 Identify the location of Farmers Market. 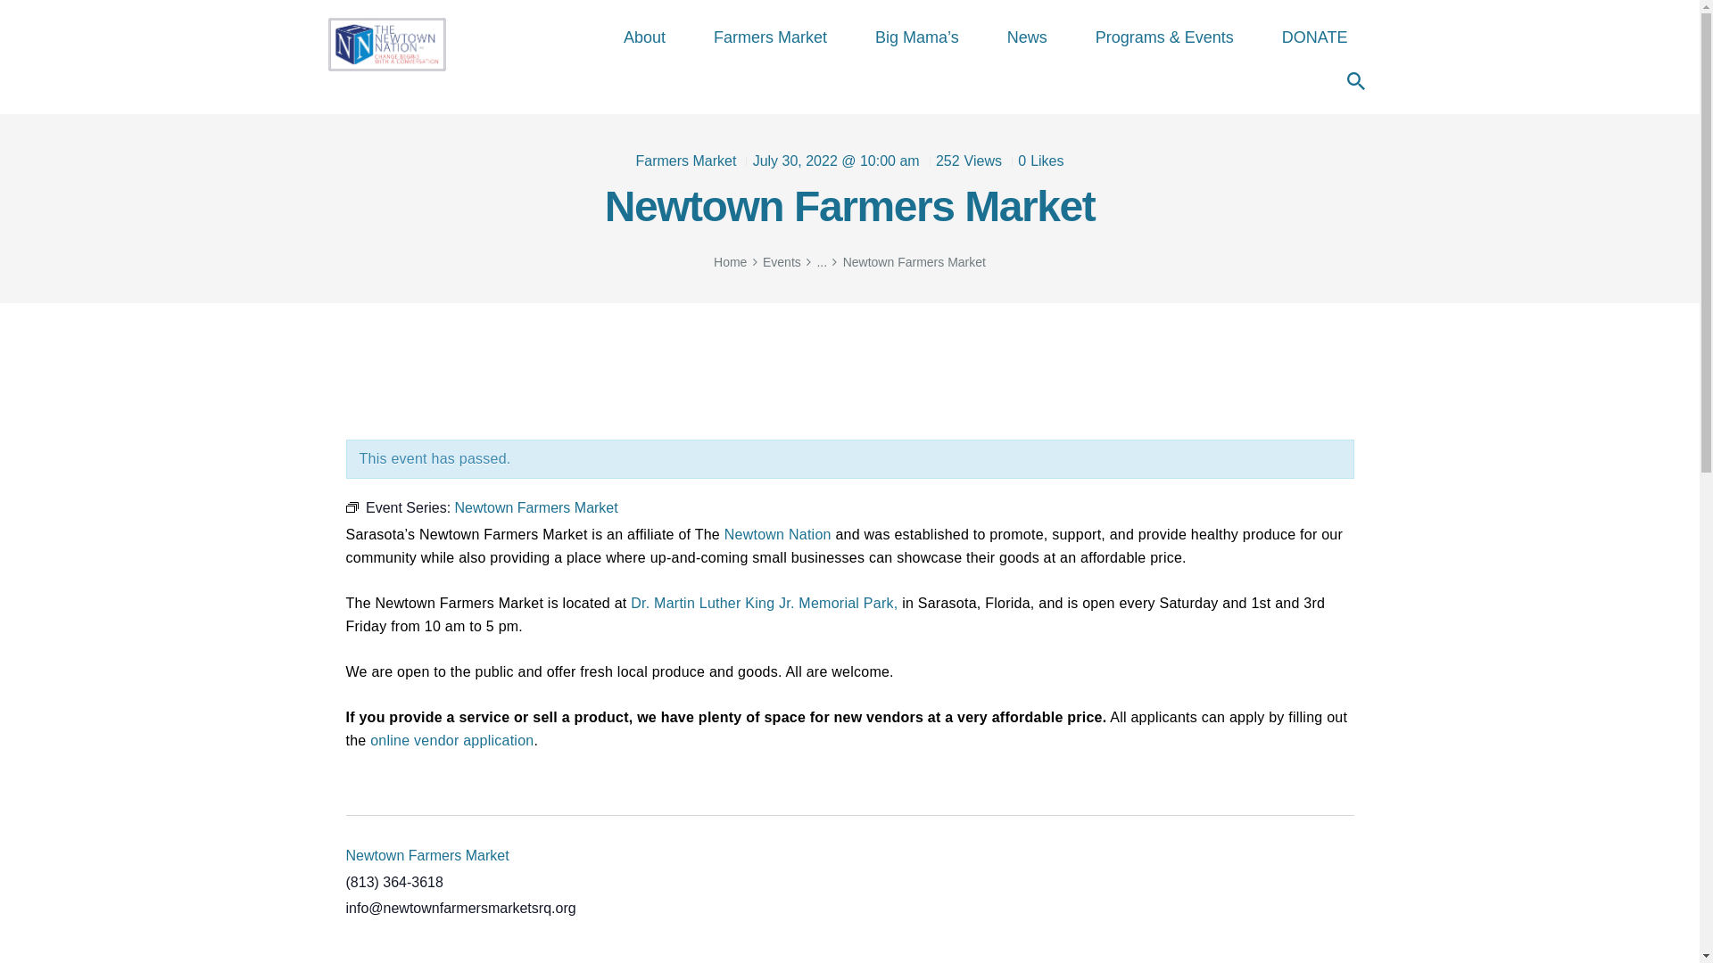
(685, 160).